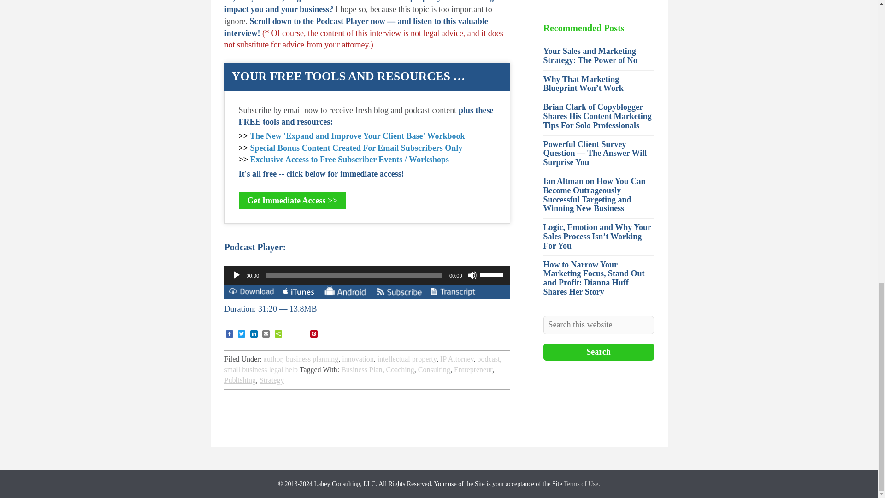  What do you see at coordinates (399, 292) in the screenshot?
I see `Subscribe` at bounding box center [399, 292].